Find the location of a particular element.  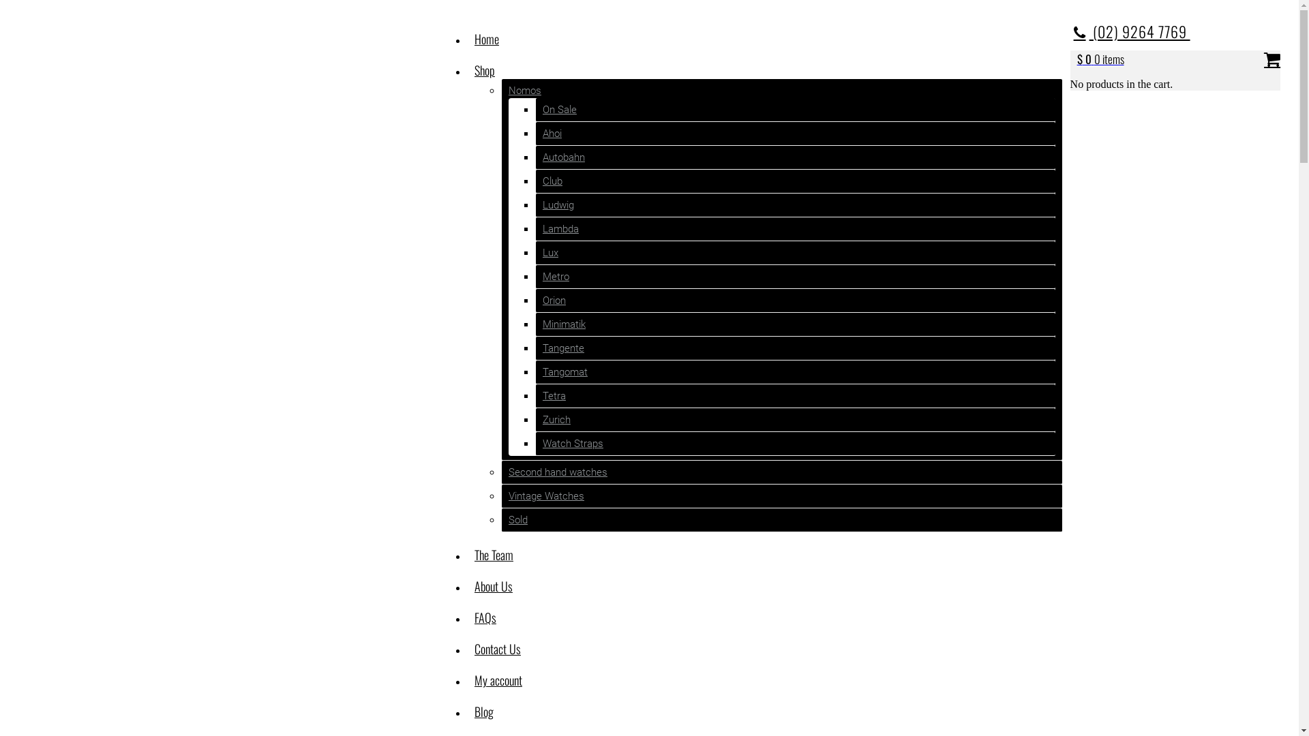

The Team is located at coordinates (494, 555).